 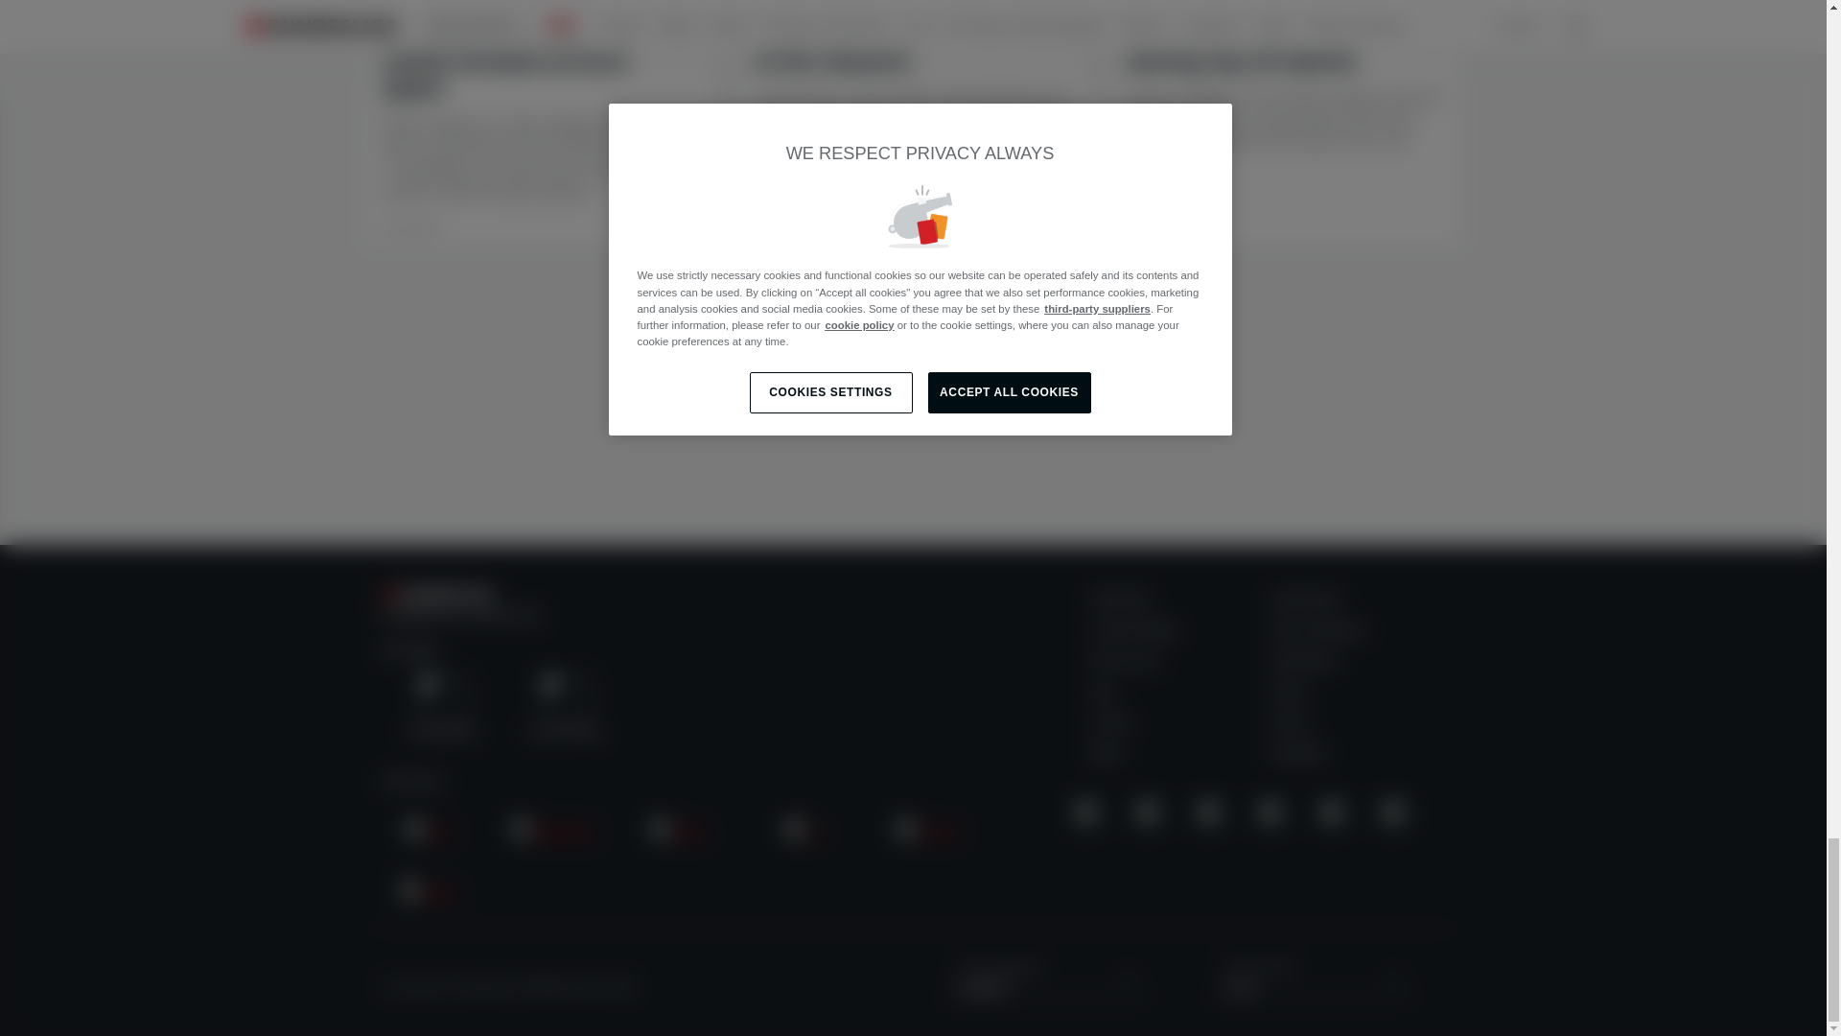 What do you see at coordinates (802, 833) in the screenshot?
I see `ea` at bounding box center [802, 833].